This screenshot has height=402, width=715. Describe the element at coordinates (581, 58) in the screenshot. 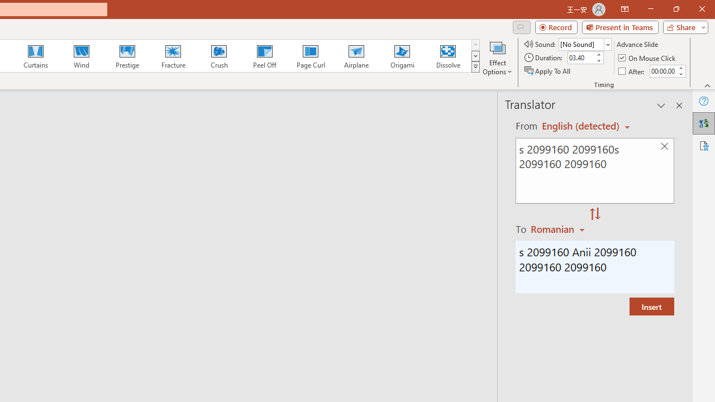

I see `Duration` at that location.